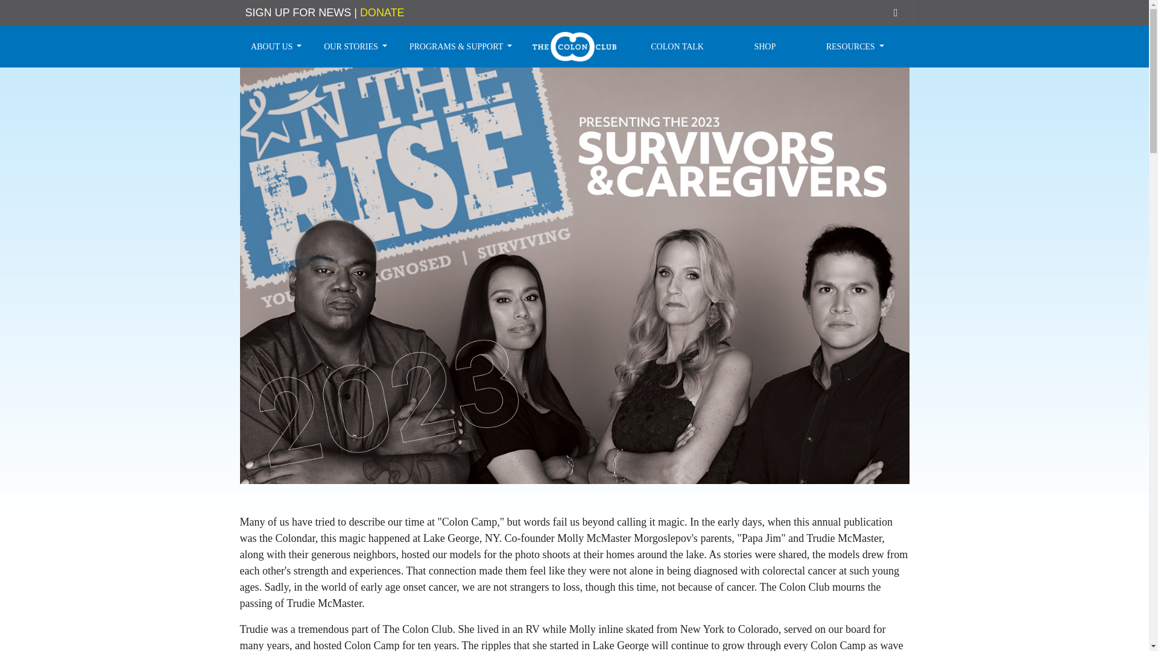  Describe the element at coordinates (297, 12) in the screenshot. I see `SIGN UP FOR NEWS` at that location.